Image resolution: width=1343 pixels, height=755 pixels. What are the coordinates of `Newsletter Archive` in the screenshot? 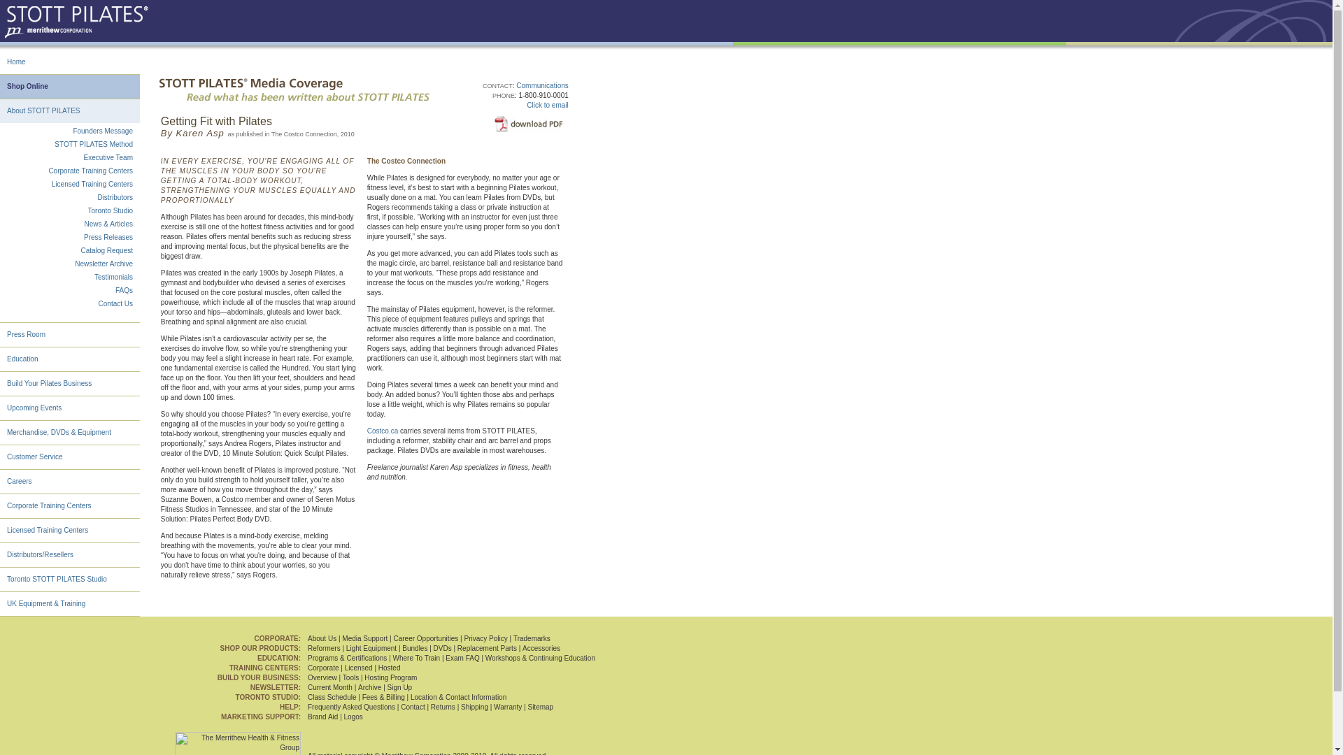 It's located at (104, 264).